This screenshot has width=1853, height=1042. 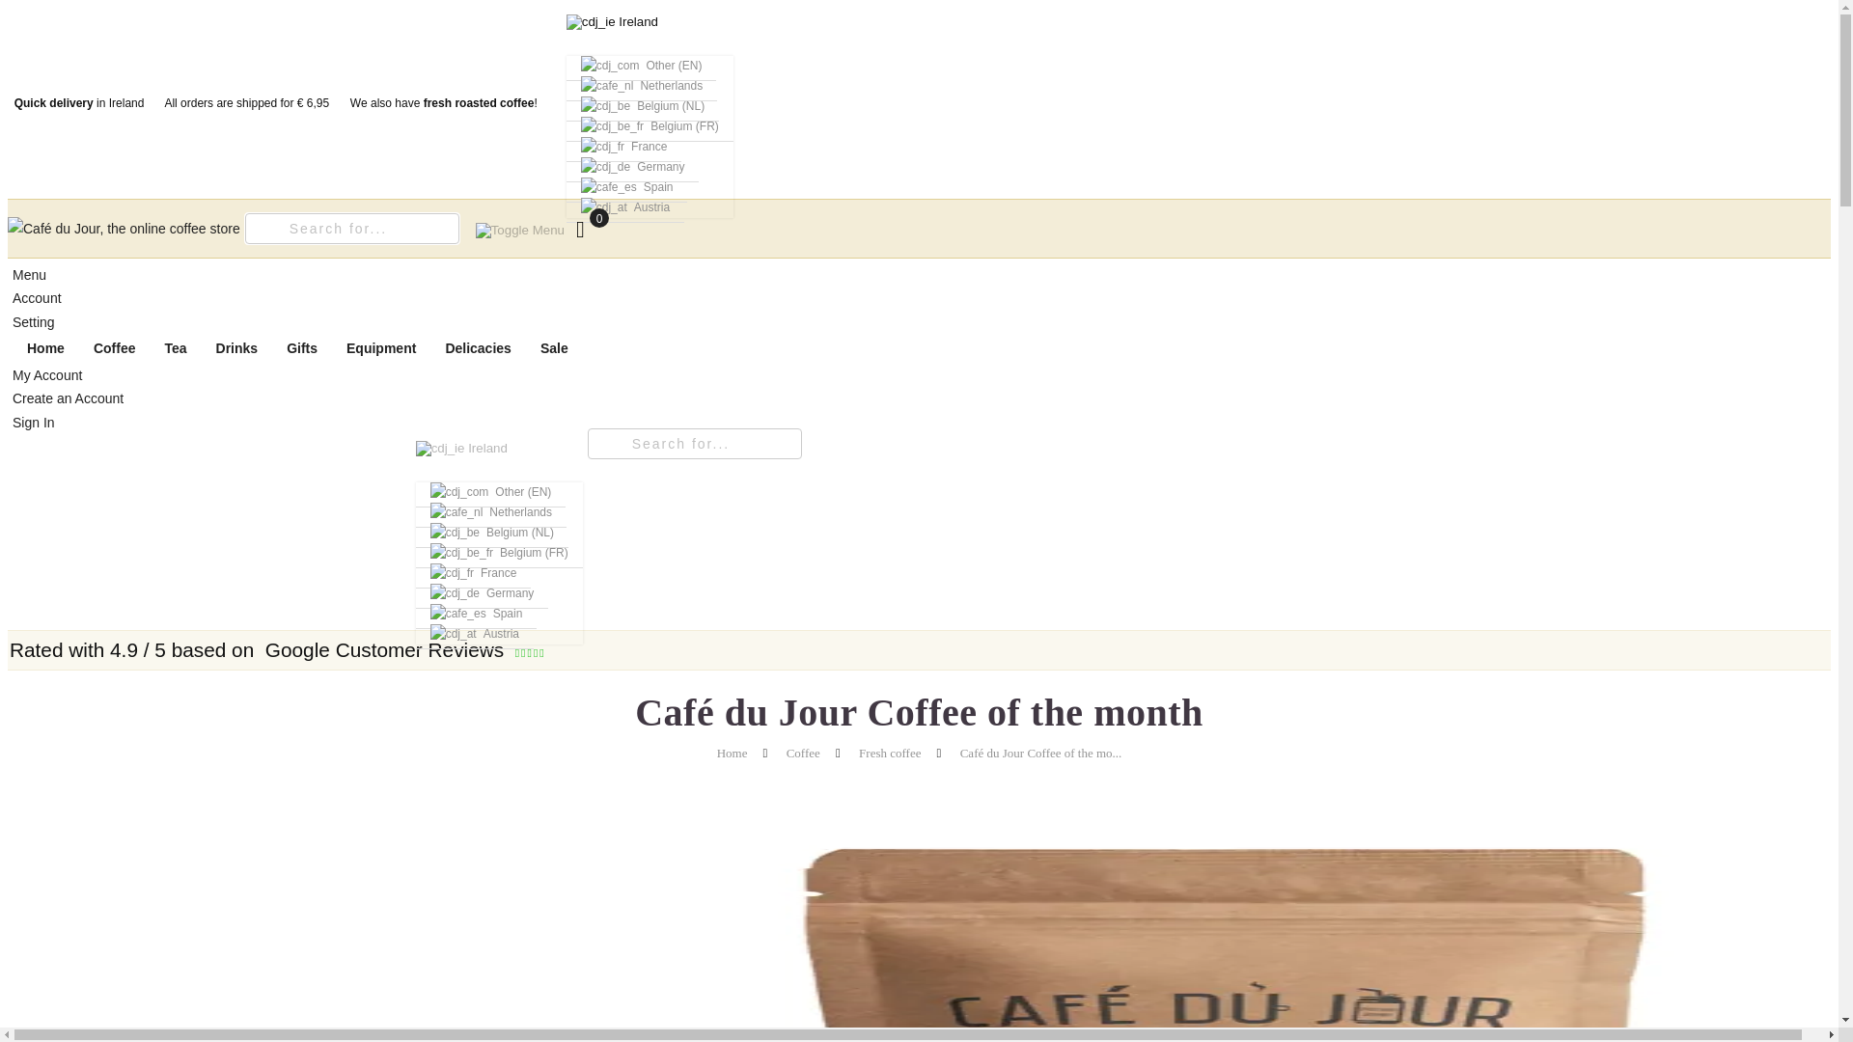 What do you see at coordinates (37, 298) in the screenshot?
I see `Account` at bounding box center [37, 298].